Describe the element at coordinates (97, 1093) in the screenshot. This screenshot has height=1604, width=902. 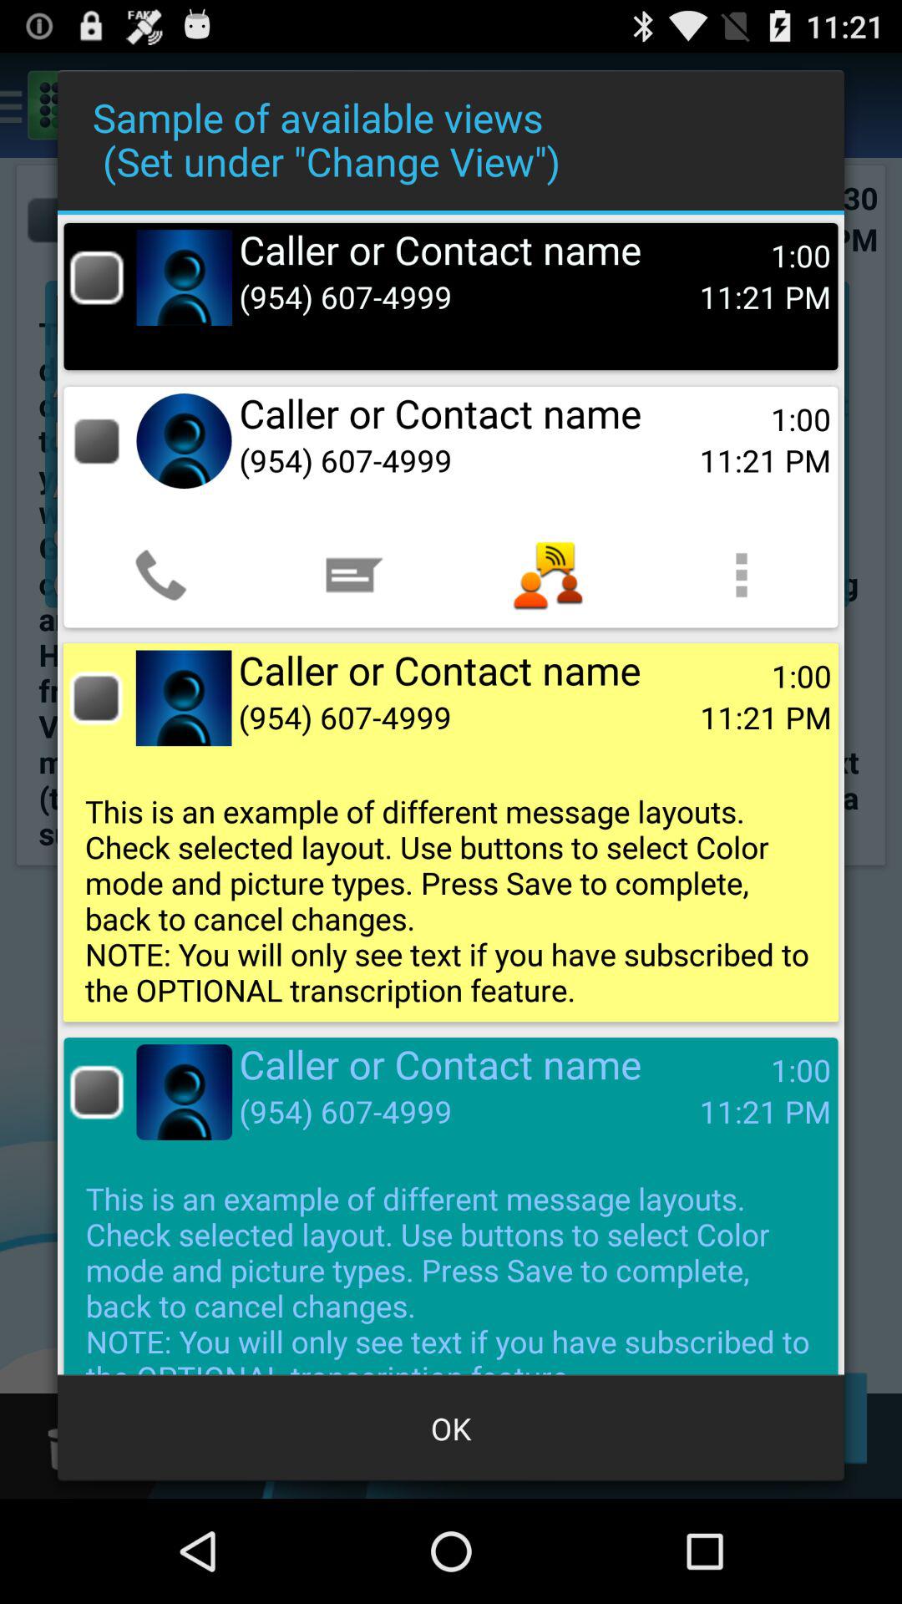
I see `end call` at that location.